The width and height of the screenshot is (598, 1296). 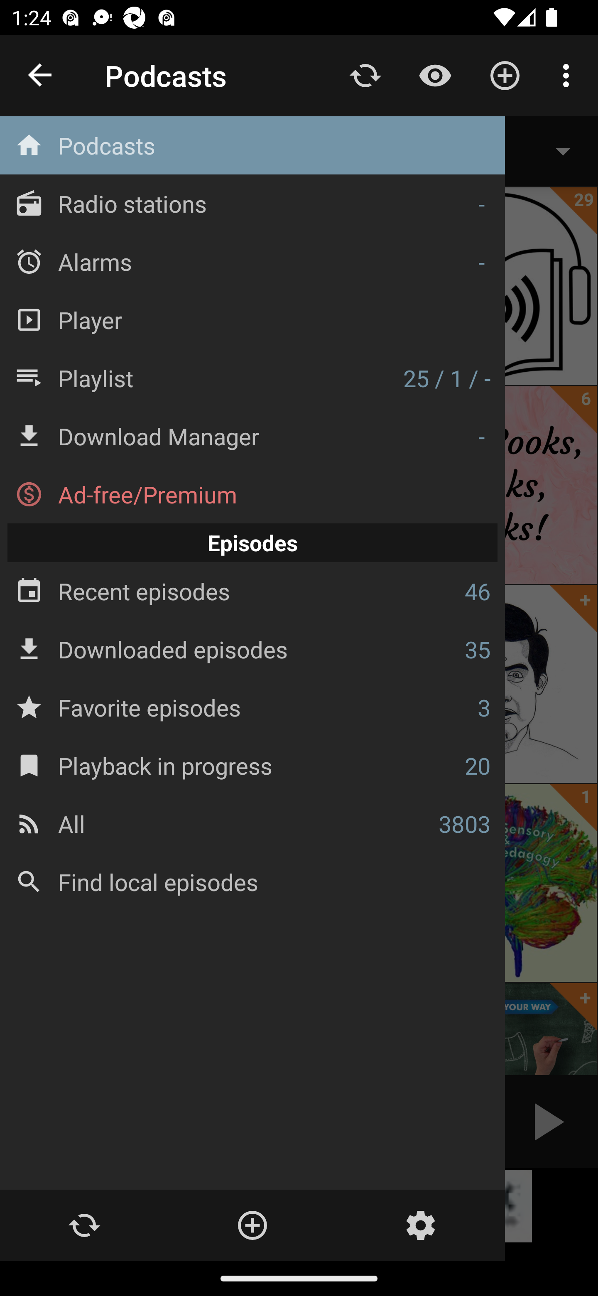 I want to click on Recent episodes 46, so click(x=252, y=592).